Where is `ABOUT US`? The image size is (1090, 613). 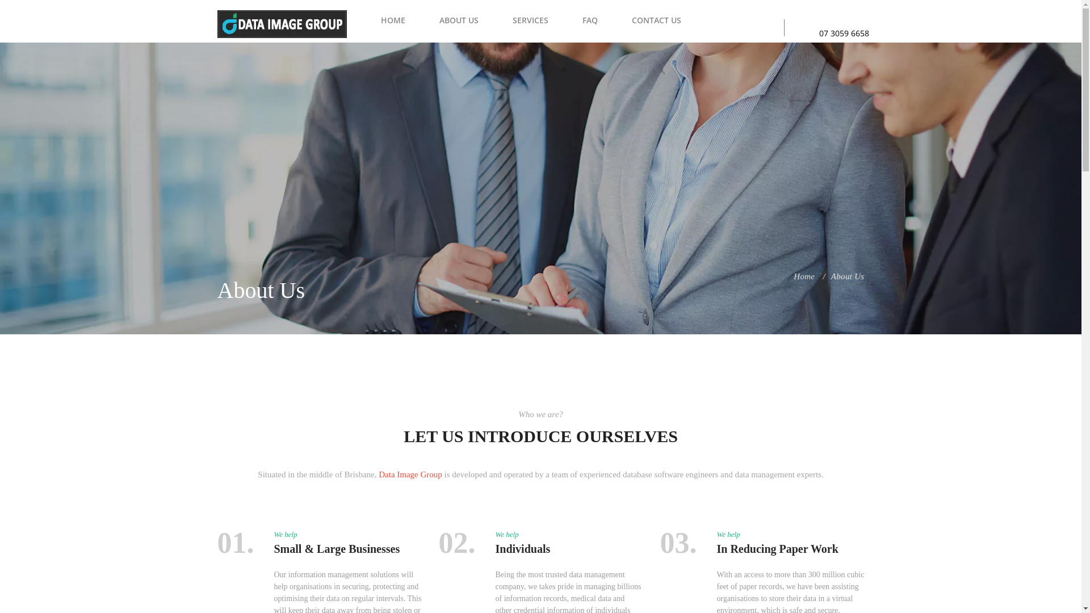 ABOUT US is located at coordinates (459, 20).